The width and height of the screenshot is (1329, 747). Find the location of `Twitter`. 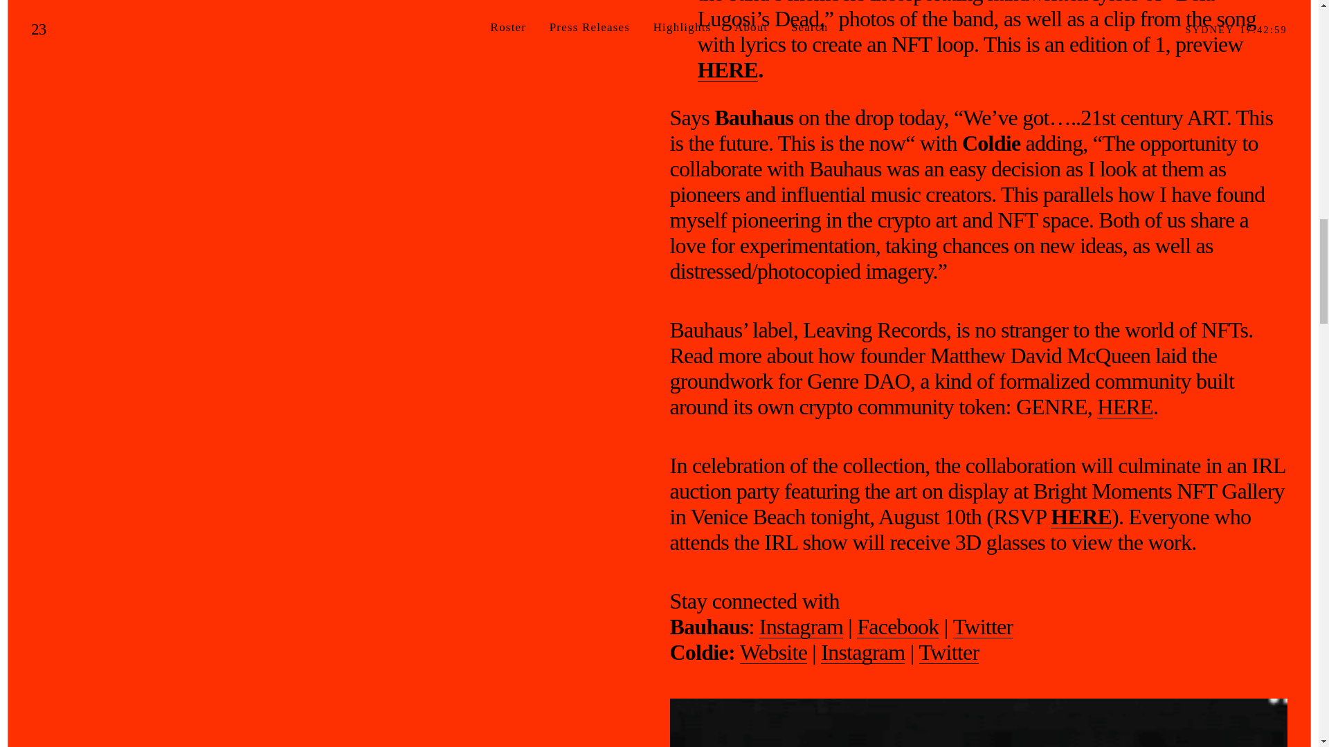

Twitter is located at coordinates (950, 652).